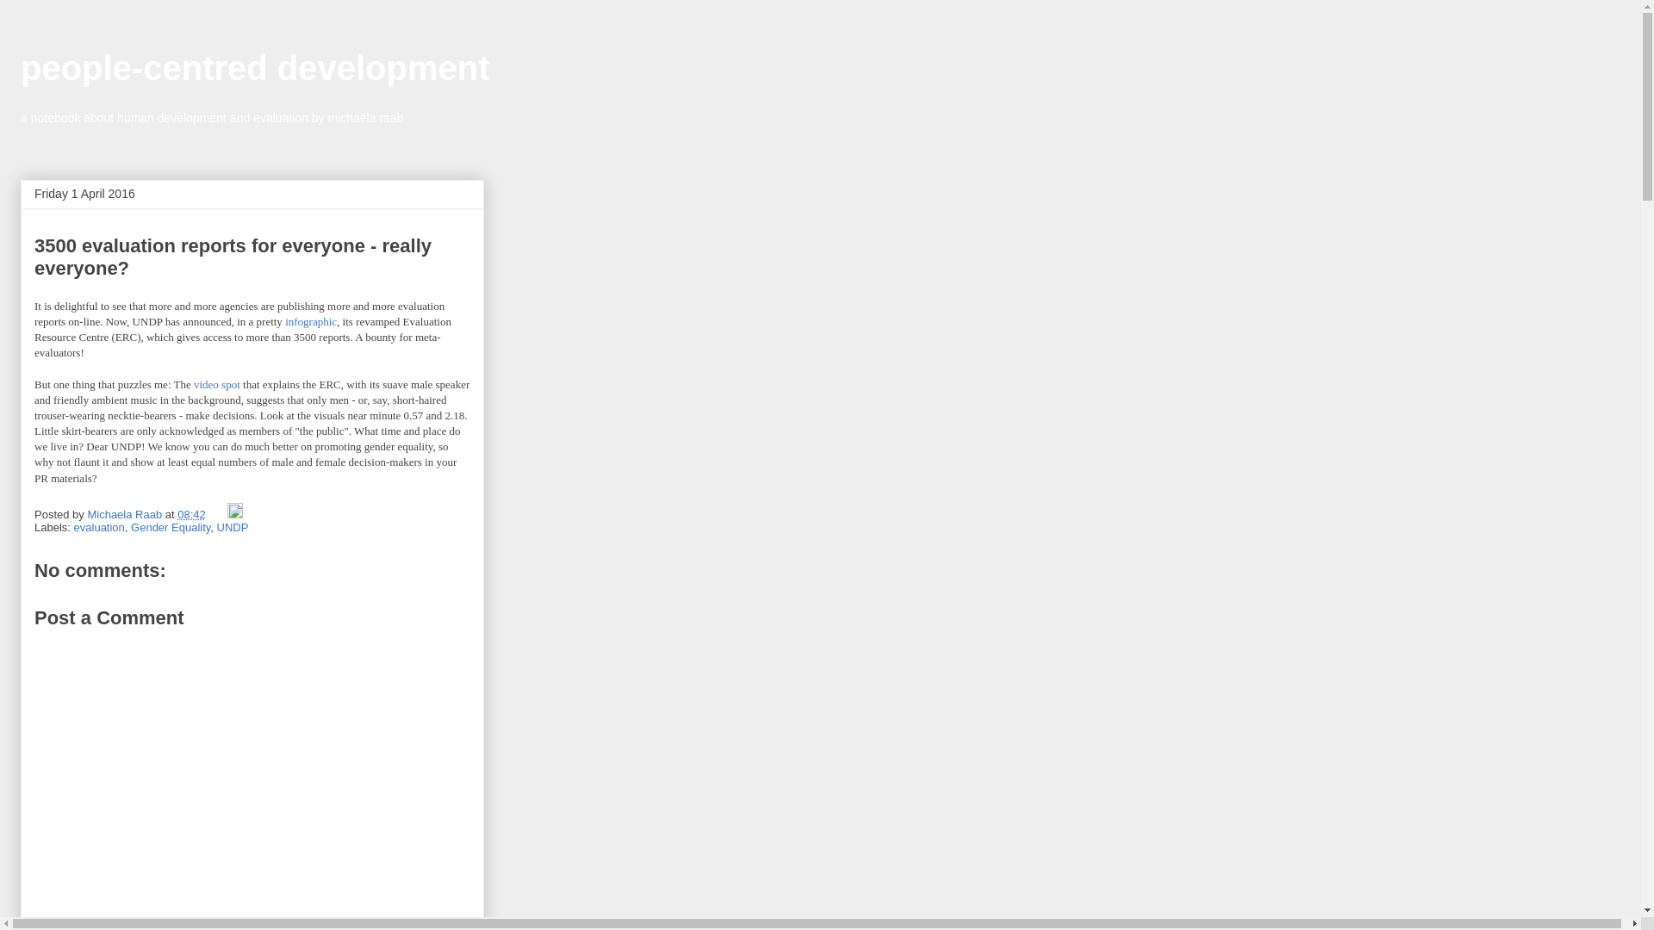 Image resolution: width=1654 pixels, height=930 pixels. Describe the element at coordinates (235, 513) in the screenshot. I see `Edit Post` at that location.